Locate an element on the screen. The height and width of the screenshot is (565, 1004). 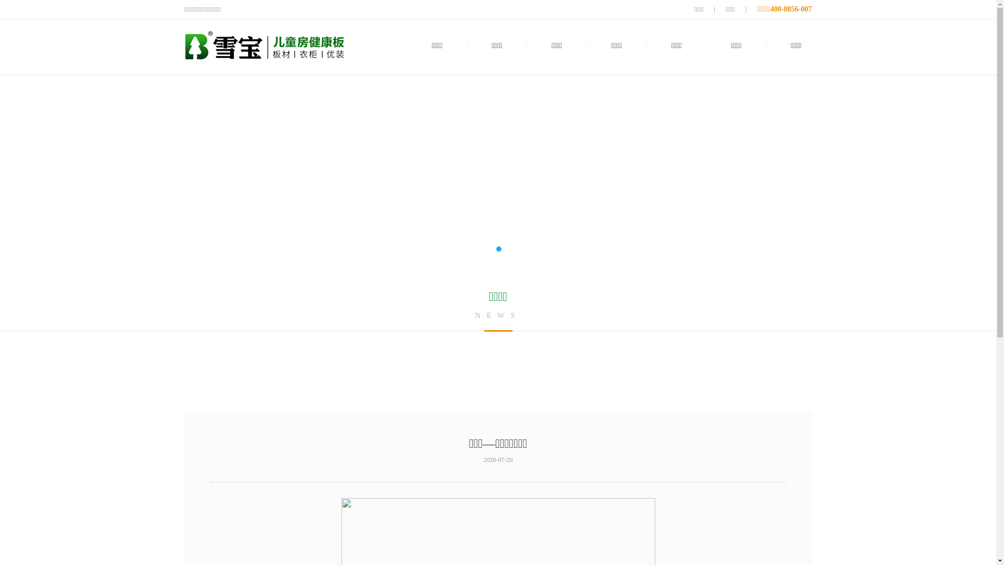
1 is located at coordinates (498, 249).